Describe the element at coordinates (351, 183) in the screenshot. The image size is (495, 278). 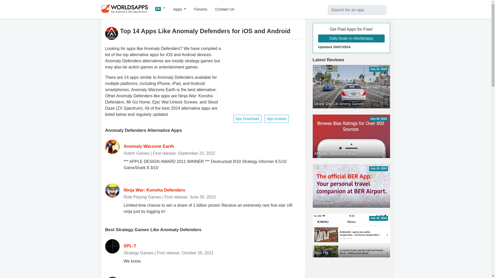
I see `AllSides - Balanced News` at that location.